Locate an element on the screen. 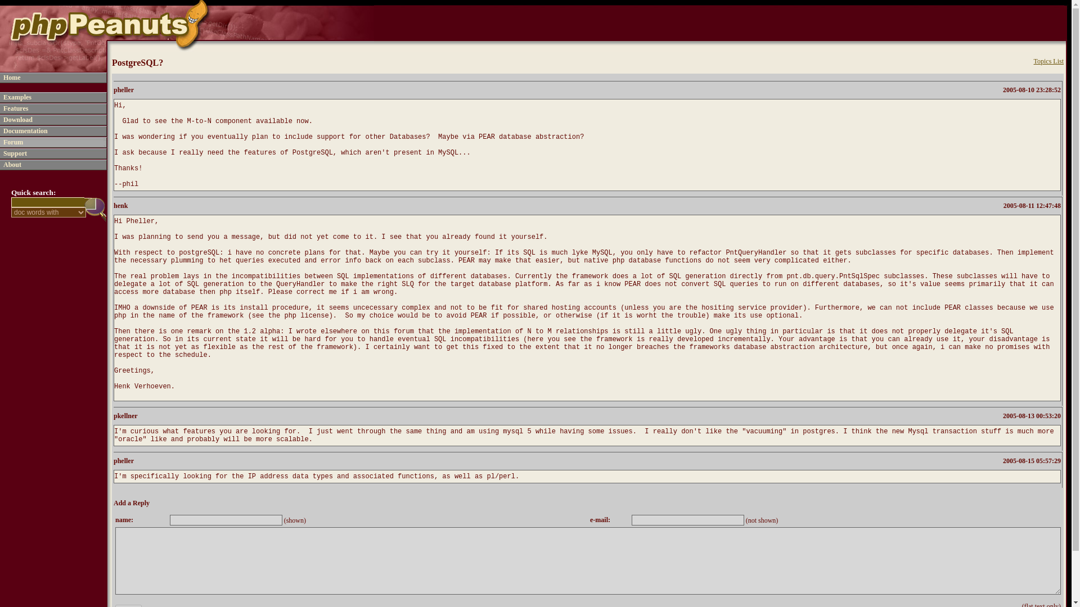 The width and height of the screenshot is (1080, 607). try the examples on line is located at coordinates (17, 97).